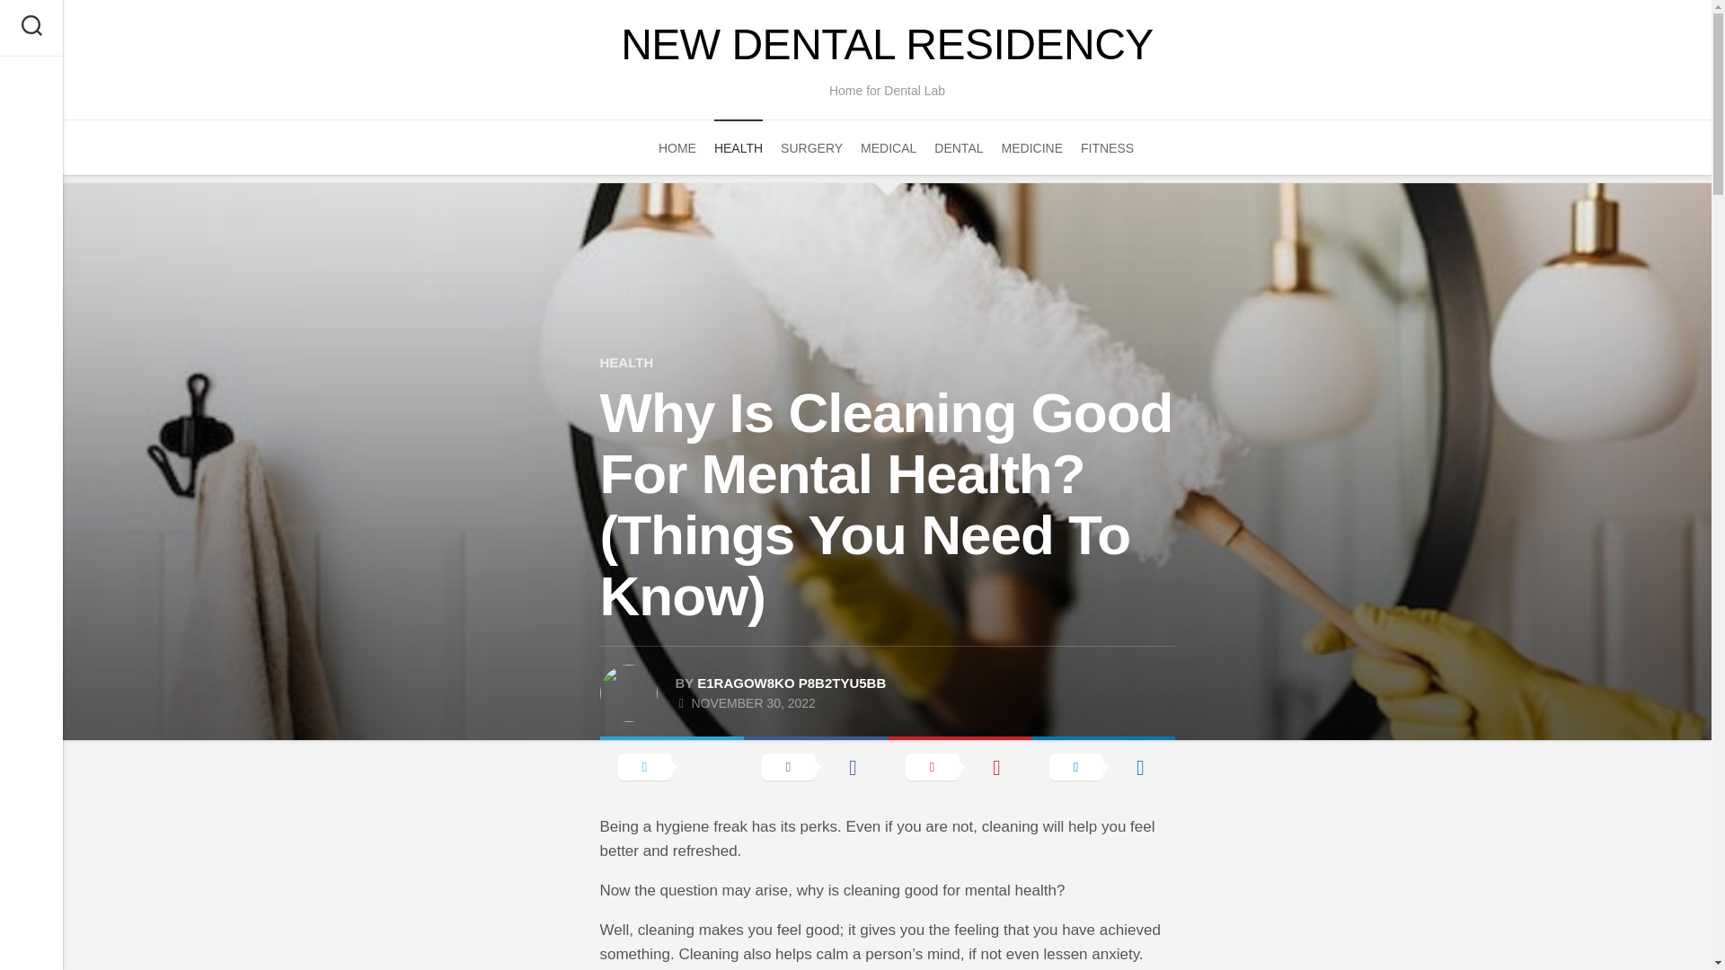 The height and width of the screenshot is (970, 1725). I want to click on HEALTH, so click(738, 147).